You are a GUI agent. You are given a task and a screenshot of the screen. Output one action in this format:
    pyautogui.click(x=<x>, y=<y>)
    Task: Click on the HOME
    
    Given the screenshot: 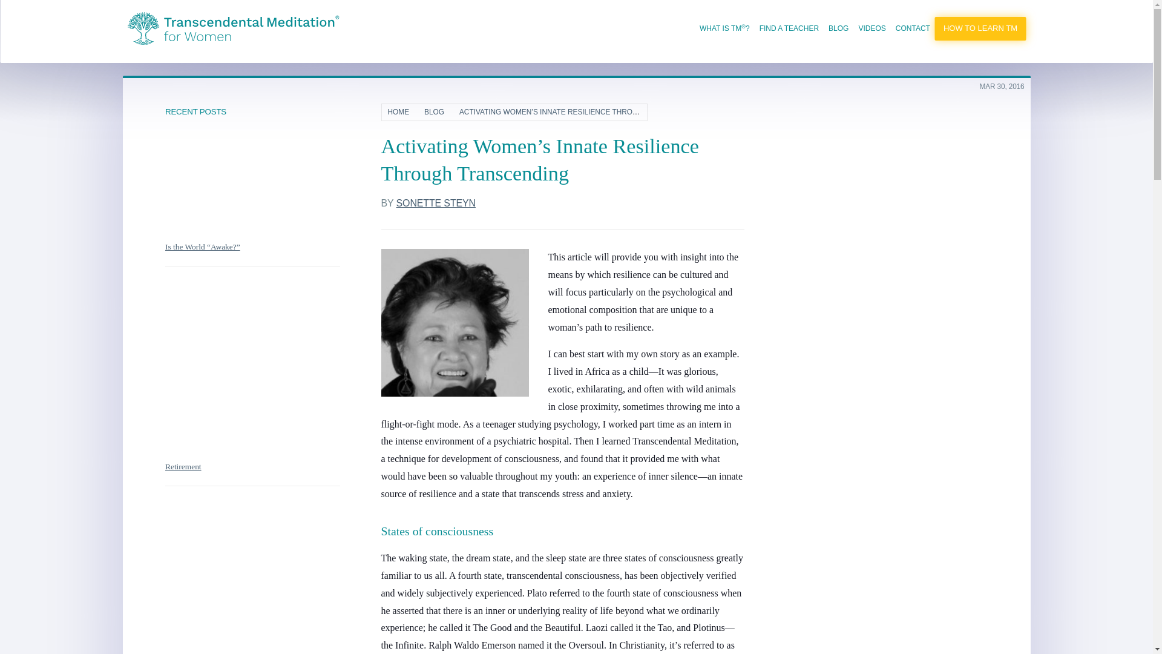 What is the action you would take?
    pyautogui.click(x=403, y=112)
    